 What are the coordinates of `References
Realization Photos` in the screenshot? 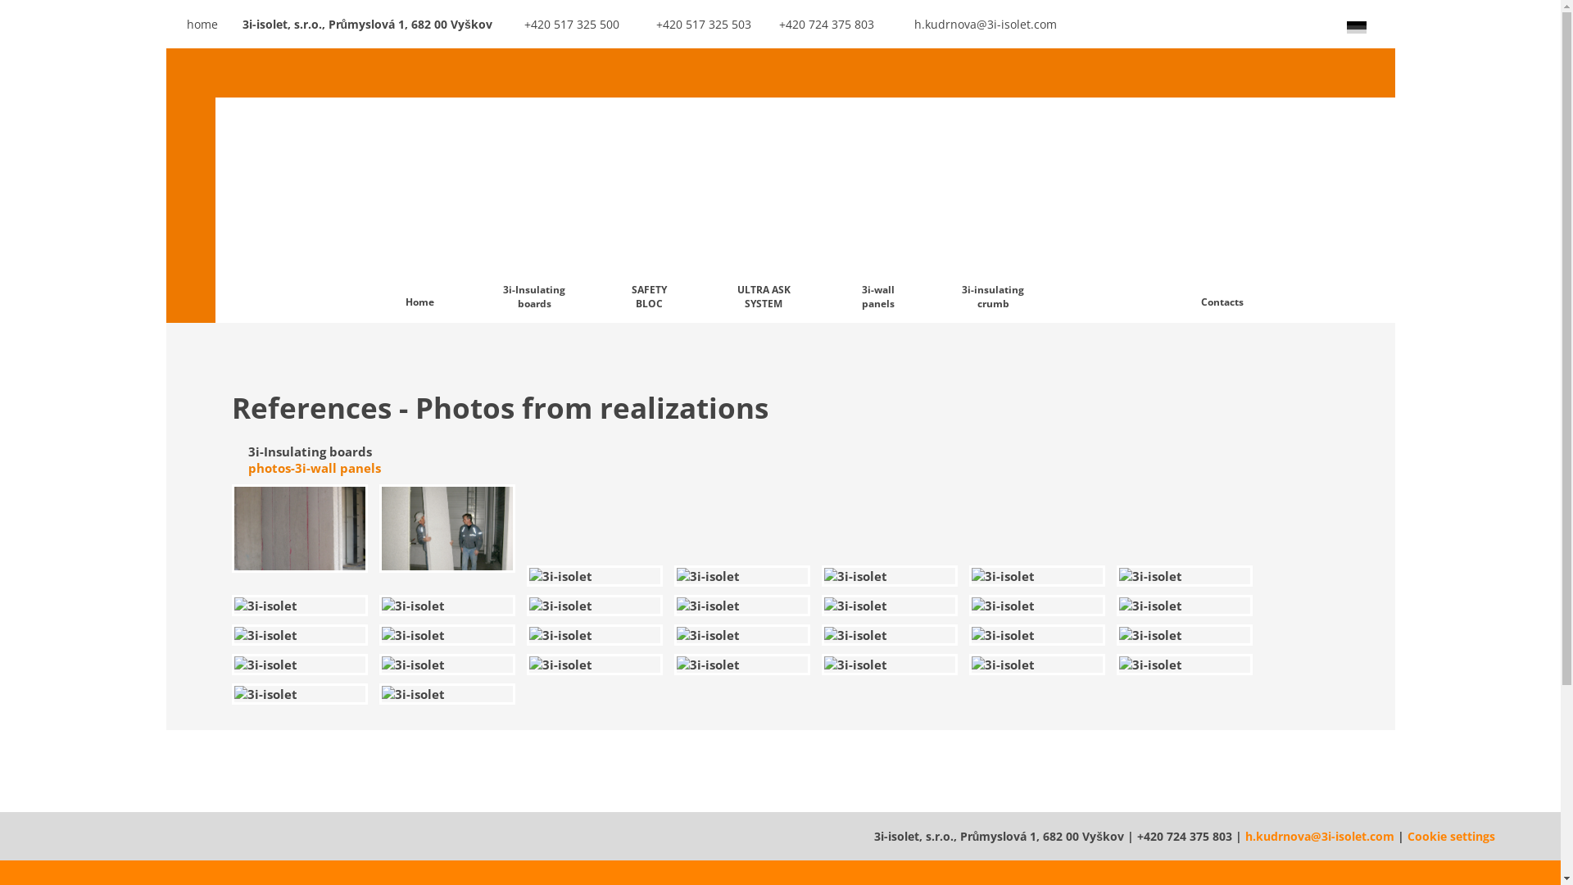 It's located at (1108, 185).